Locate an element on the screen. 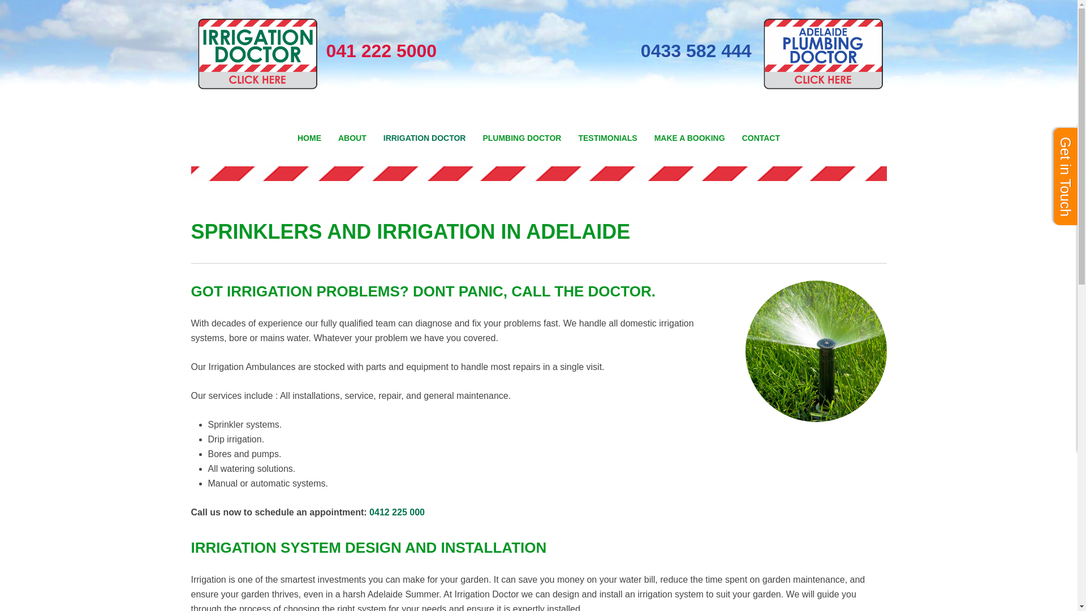 Image resolution: width=1086 pixels, height=611 pixels. PLUMBING DOCTOR is located at coordinates (522, 138).